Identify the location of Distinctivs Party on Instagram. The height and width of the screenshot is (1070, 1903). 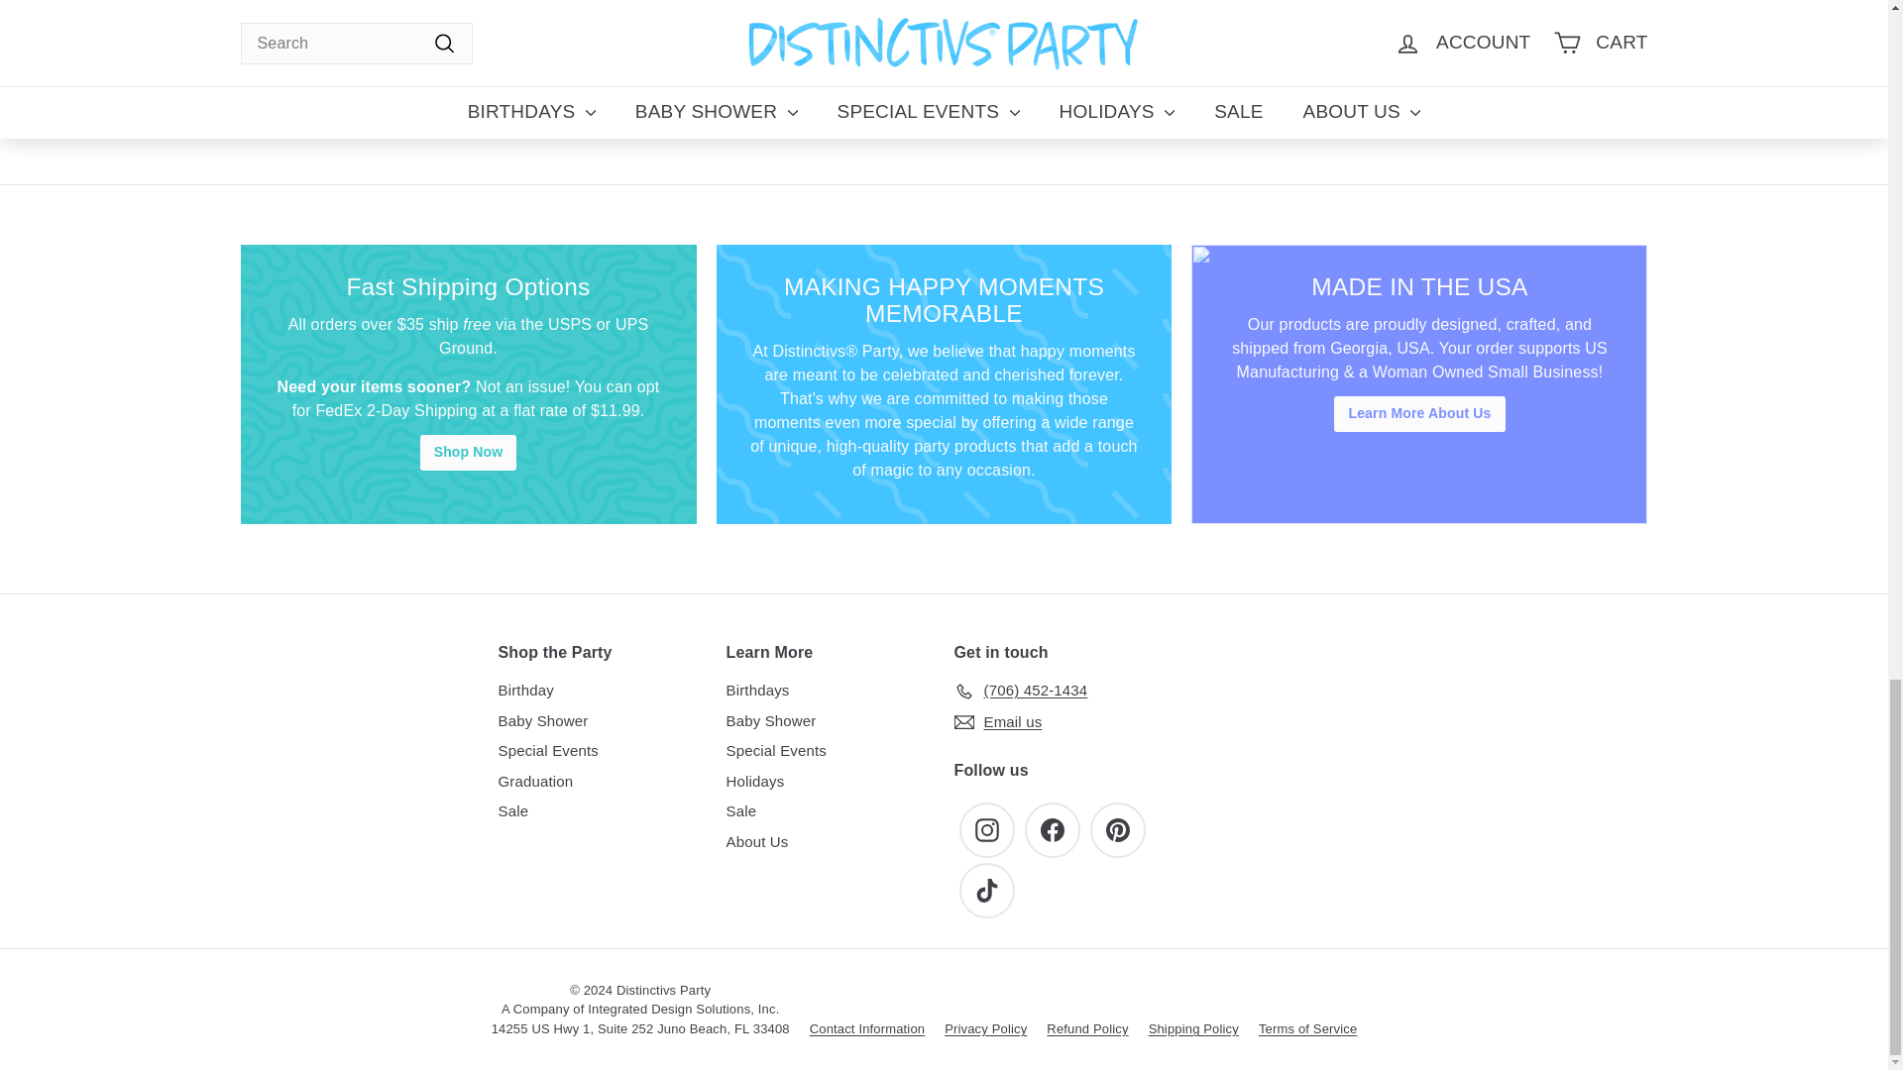
(986, 830).